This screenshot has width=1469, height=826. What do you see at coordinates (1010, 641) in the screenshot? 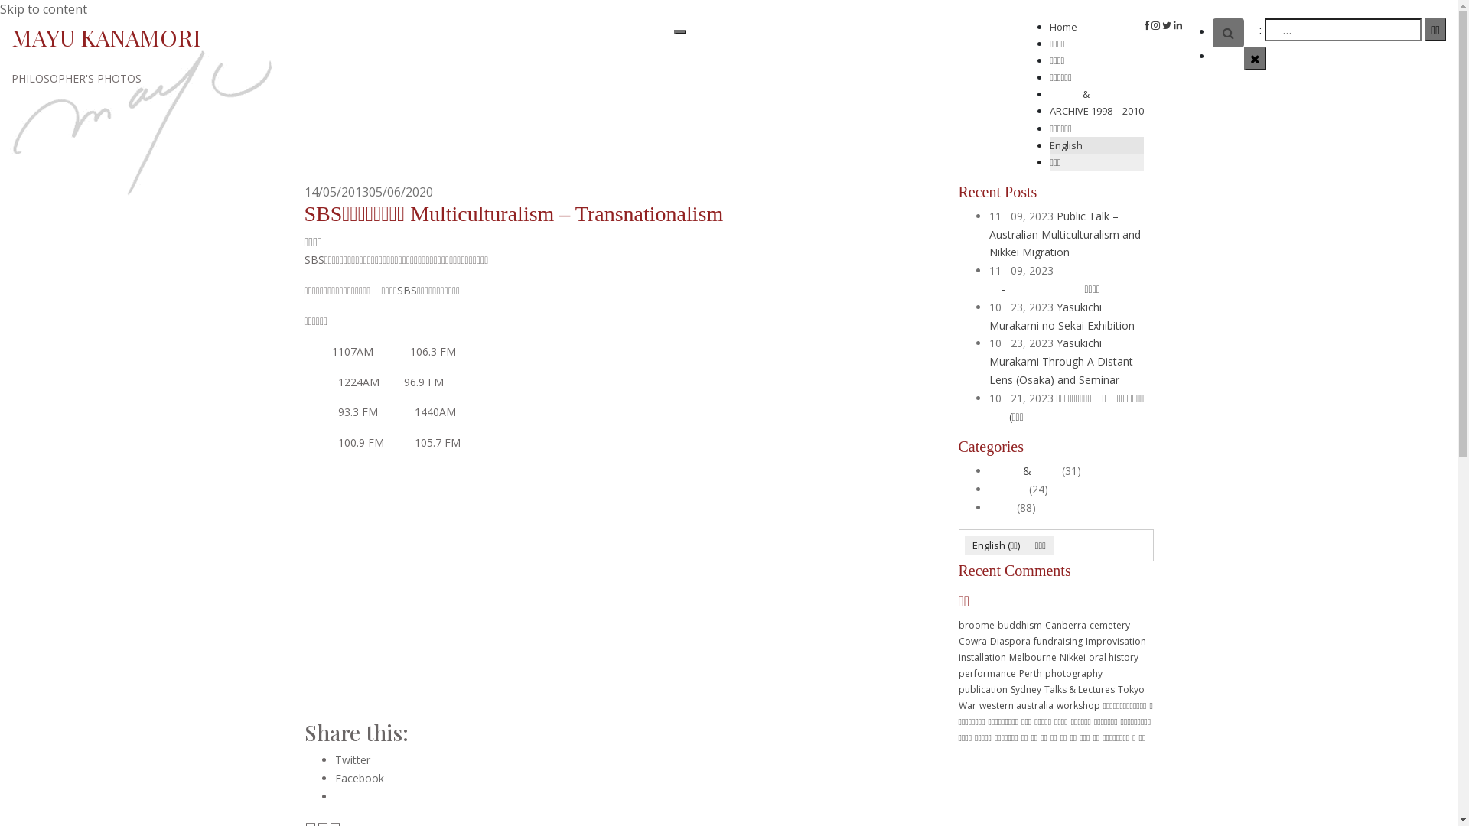
I see `Diaspora` at bounding box center [1010, 641].